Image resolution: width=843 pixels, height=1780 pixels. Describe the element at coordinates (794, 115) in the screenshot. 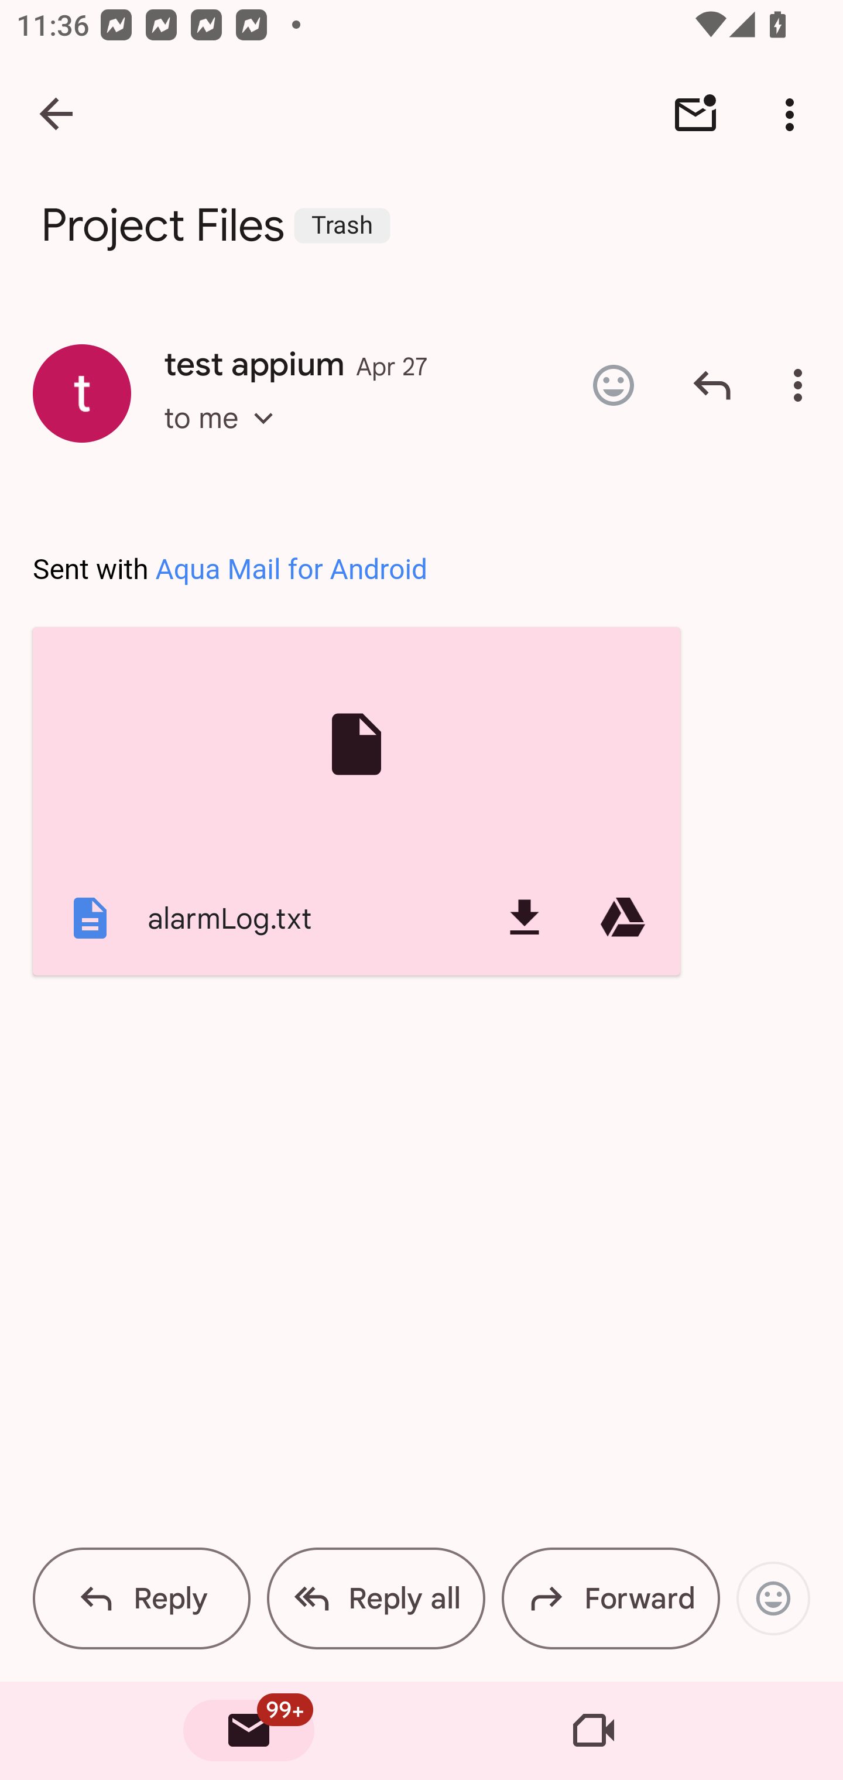

I see `More options` at that location.